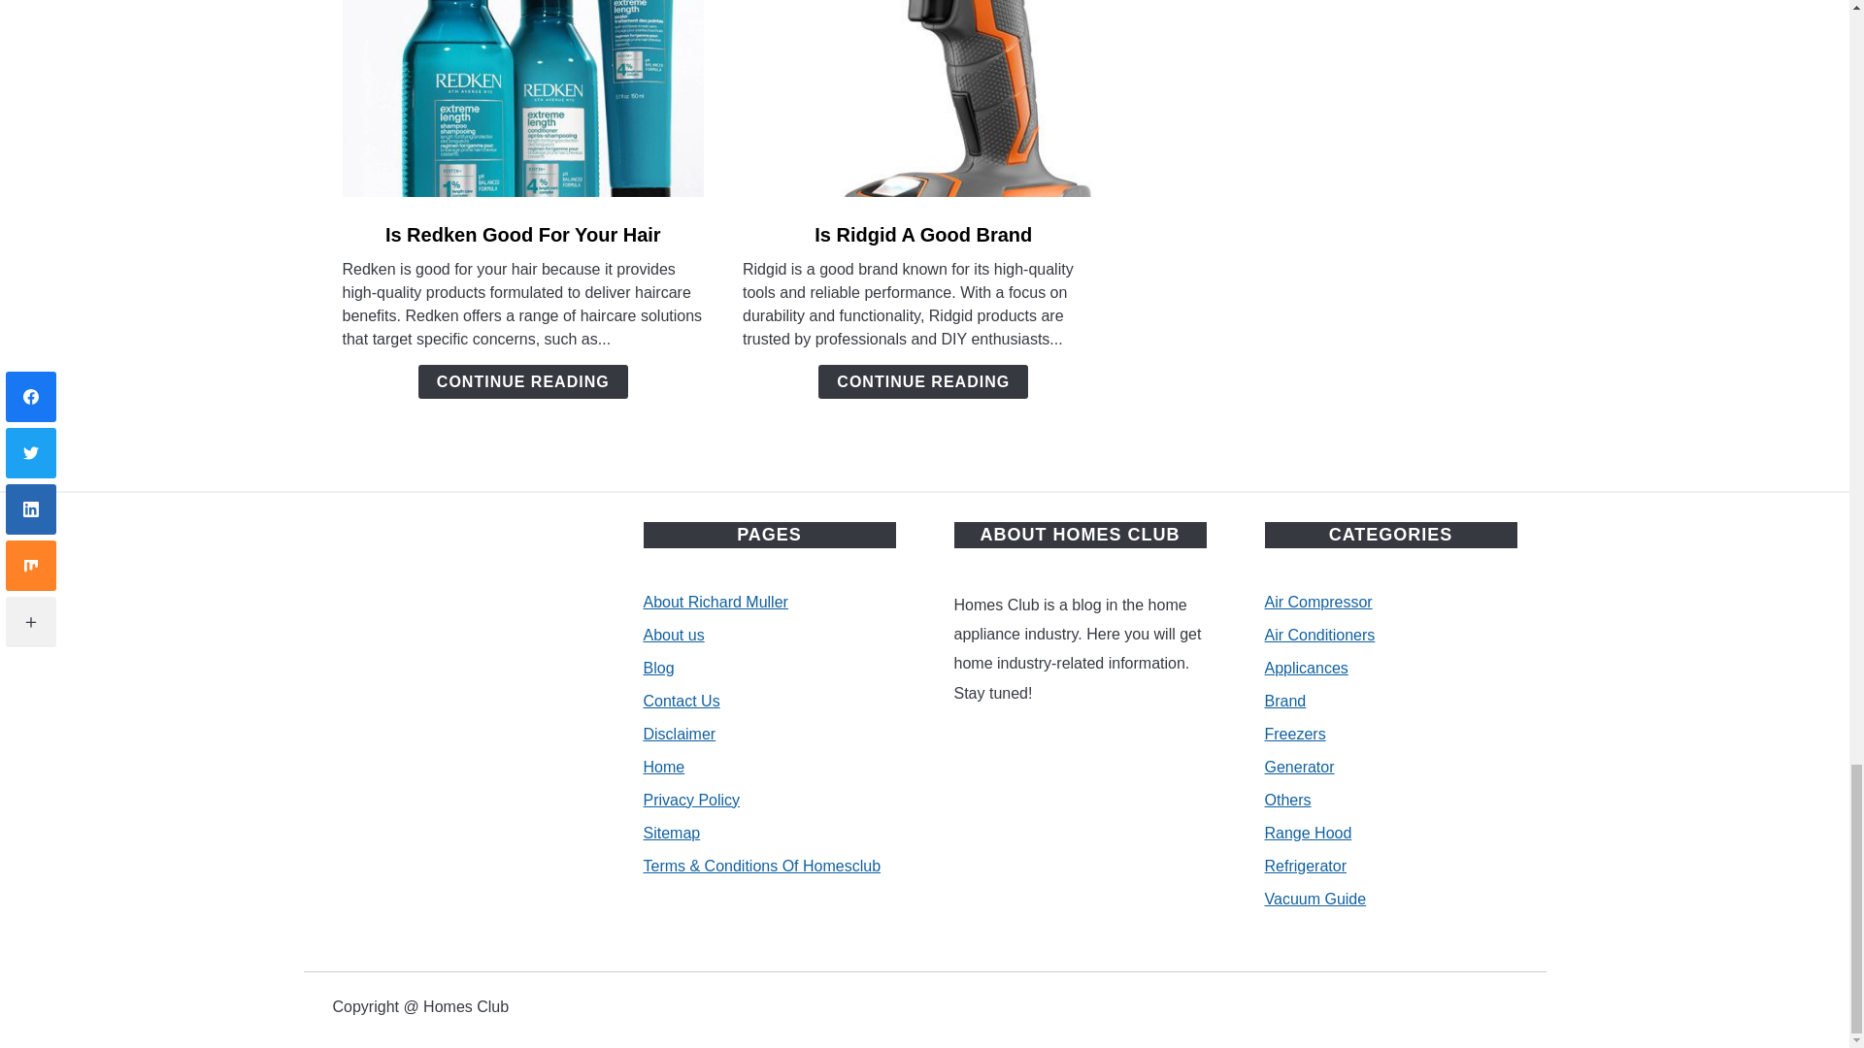 The image size is (1864, 1048). Describe the element at coordinates (522, 381) in the screenshot. I see `CONTINUE READING` at that location.